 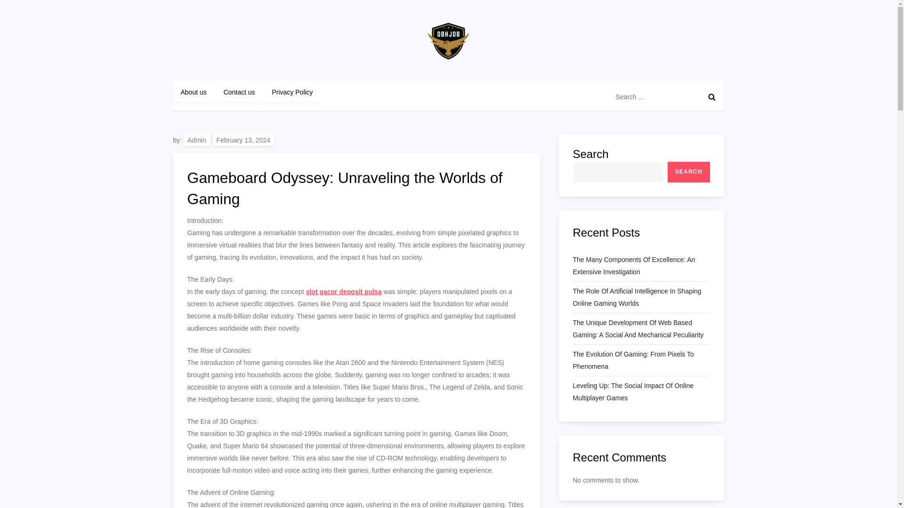 What do you see at coordinates (344, 292) in the screenshot?
I see `slot gacor deposit pulsa` at bounding box center [344, 292].